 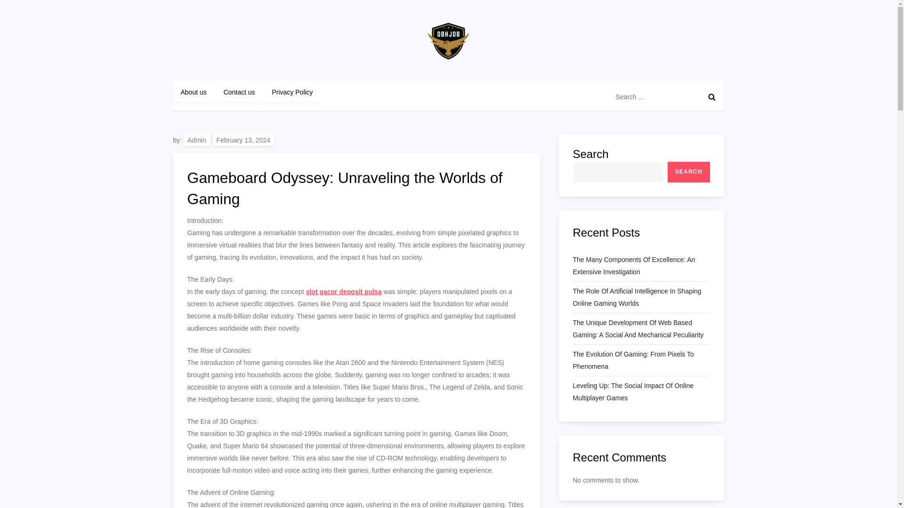 What do you see at coordinates (344, 292) in the screenshot?
I see `slot gacor deposit pulsa` at bounding box center [344, 292].